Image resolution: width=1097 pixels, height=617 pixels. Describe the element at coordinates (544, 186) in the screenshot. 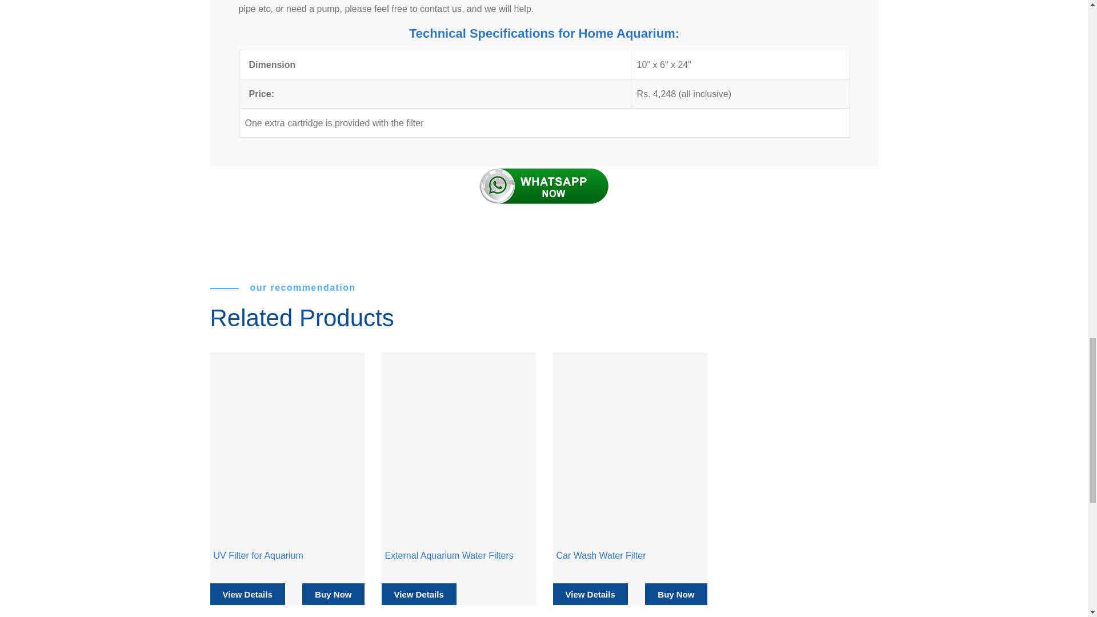

I see `WhatsApp Now` at that location.